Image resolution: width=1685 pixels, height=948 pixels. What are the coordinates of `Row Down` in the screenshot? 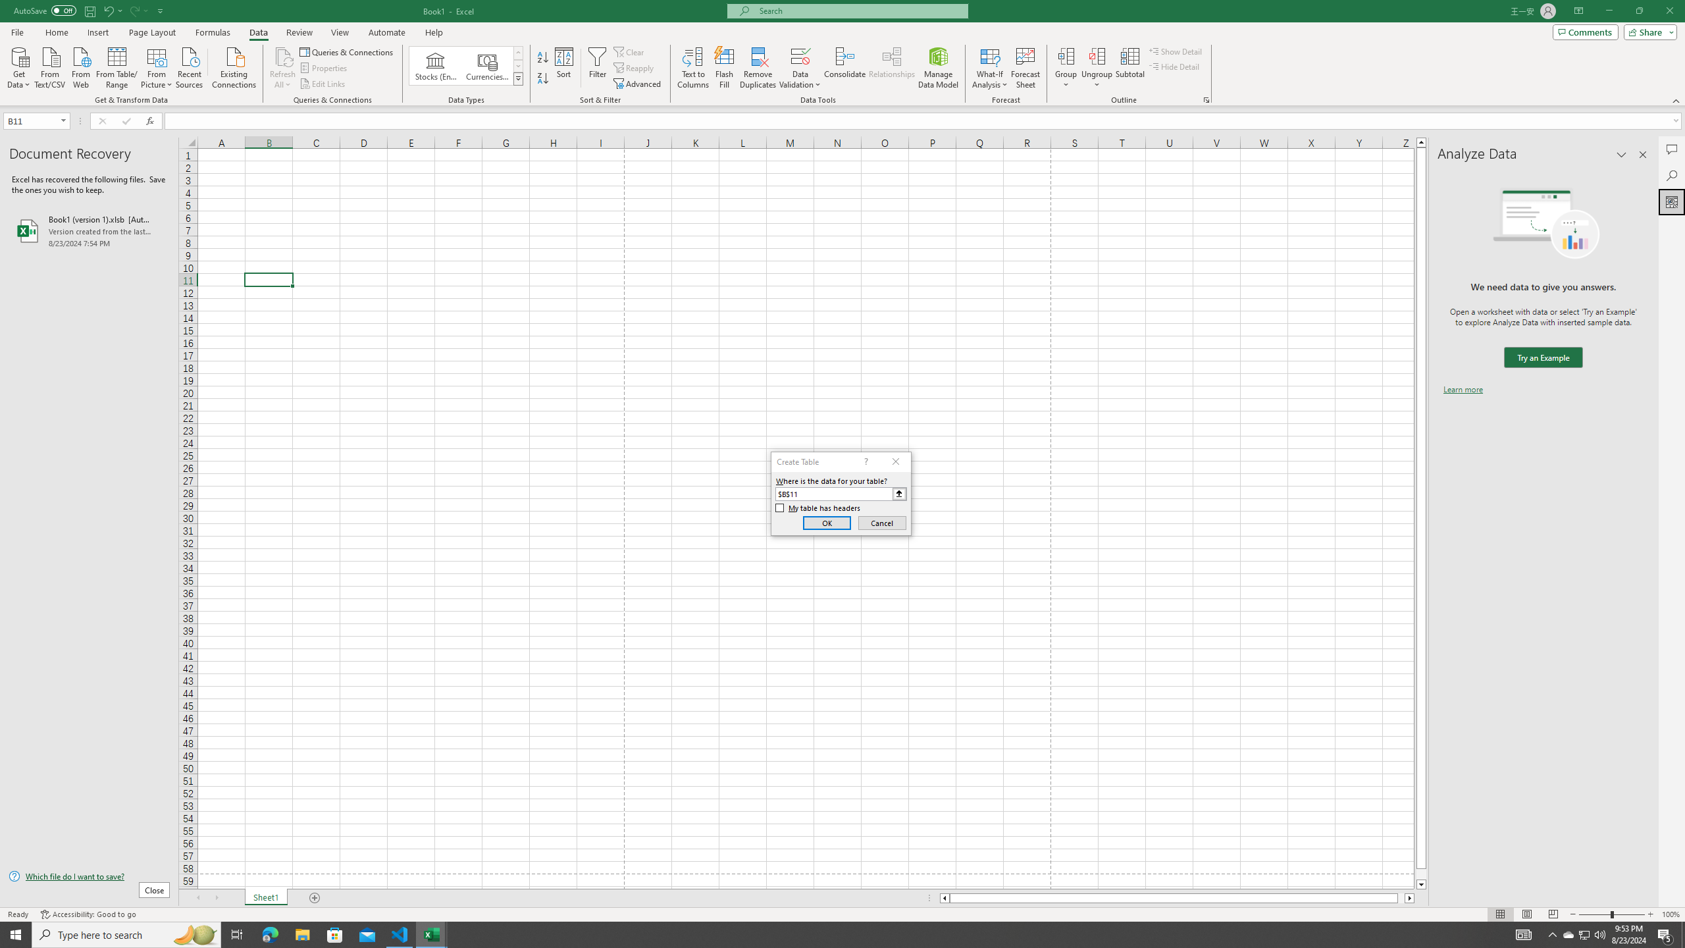 It's located at (519, 66).